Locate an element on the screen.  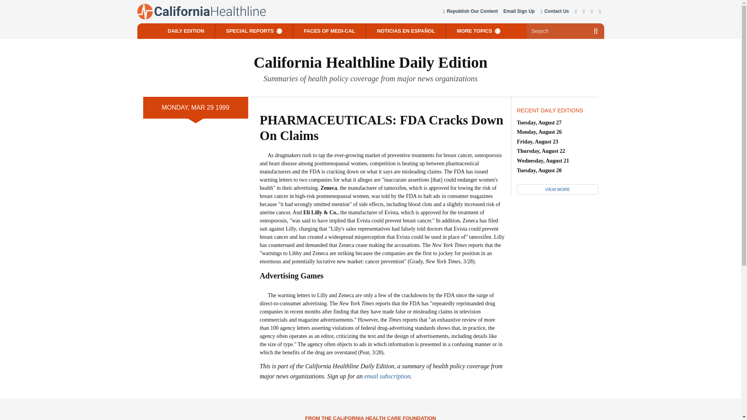
Tuesday, August 20 is located at coordinates (539, 170).